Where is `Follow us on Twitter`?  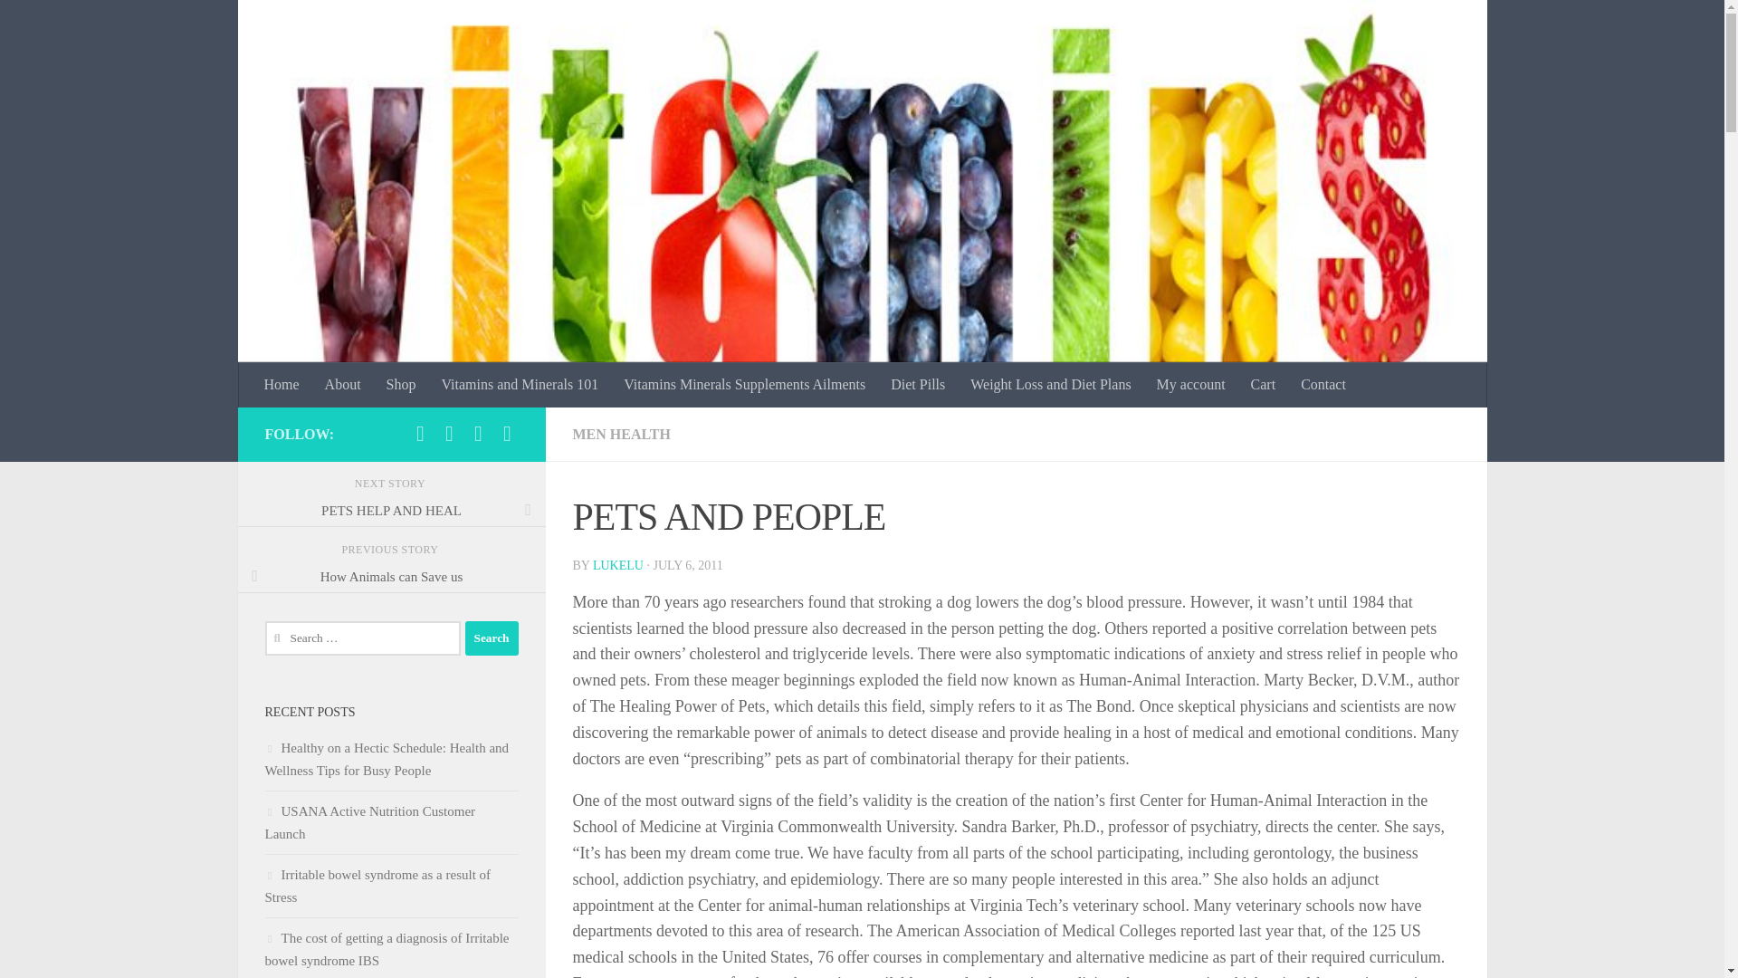 Follow us on Twitter is located at coordinates (449, 433).